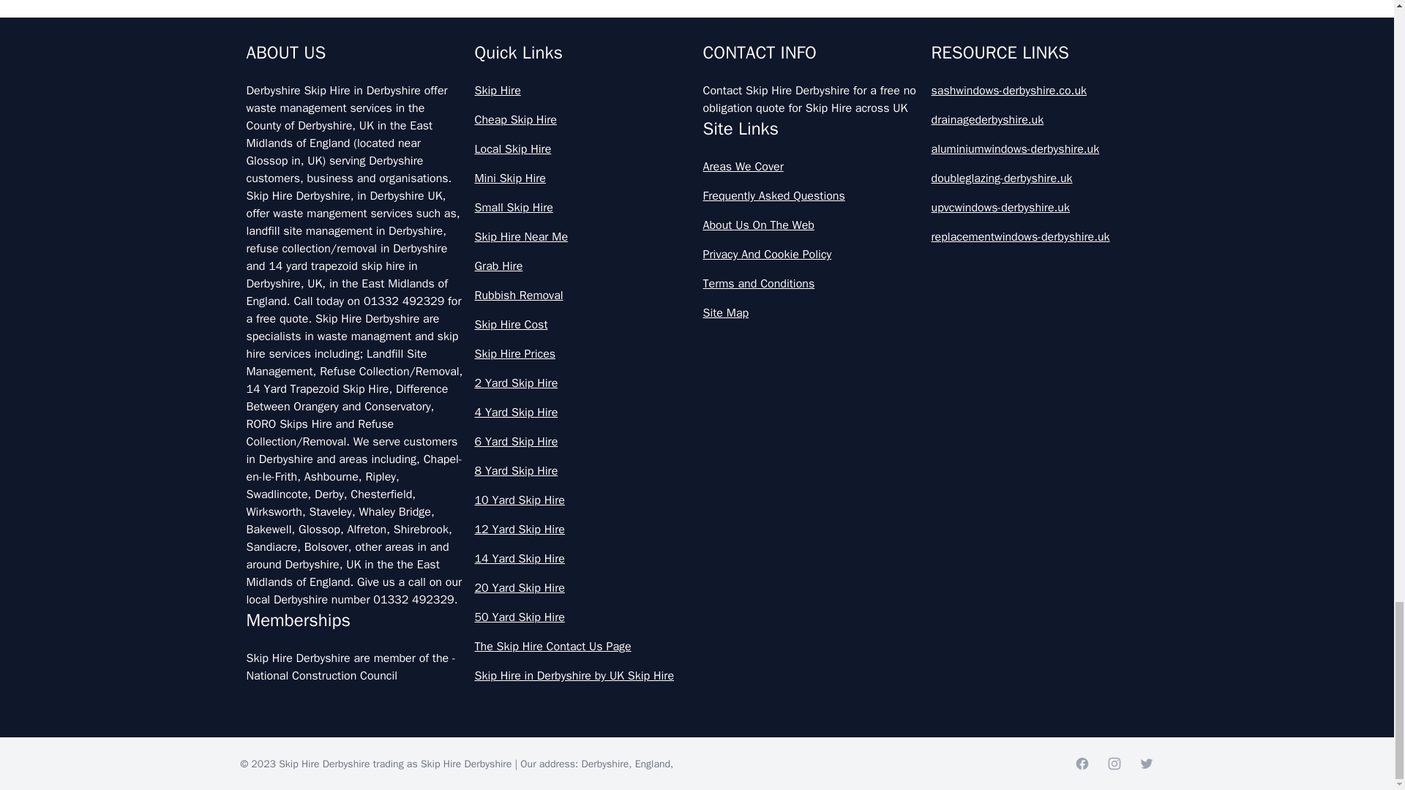 The image size is (1405, 790). I want to click on replacementwindows-derbyshire.uk, so click(1039, 237).